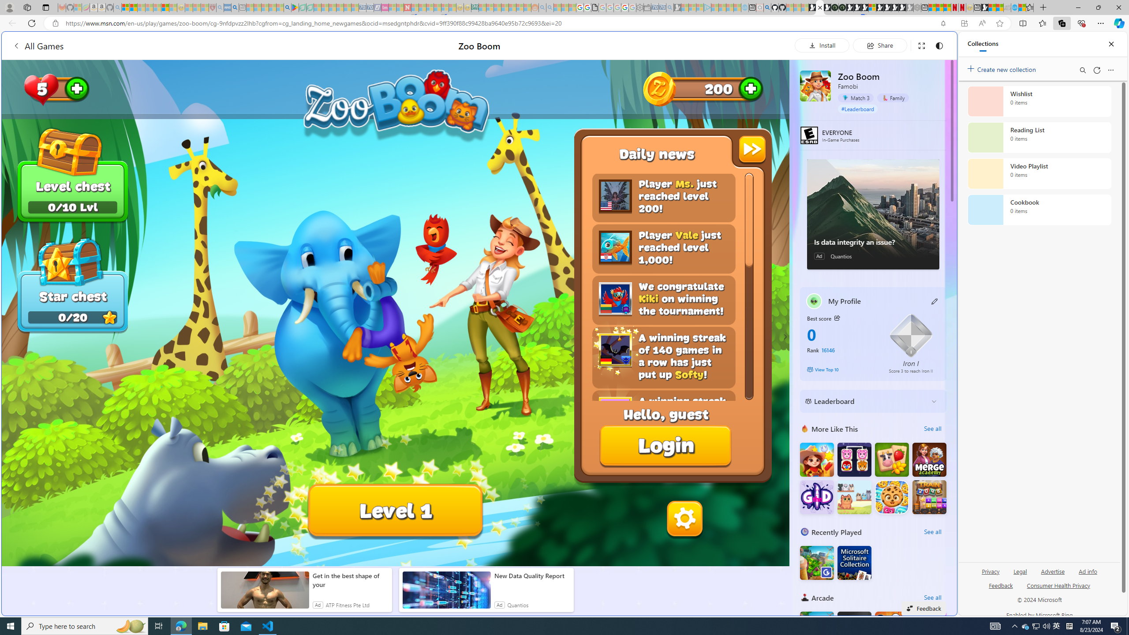 This screenshot has height=635, width=1129. Describe the element at coordinates (930, 459) in the screenshot. I see `Merge Academy` at that location.